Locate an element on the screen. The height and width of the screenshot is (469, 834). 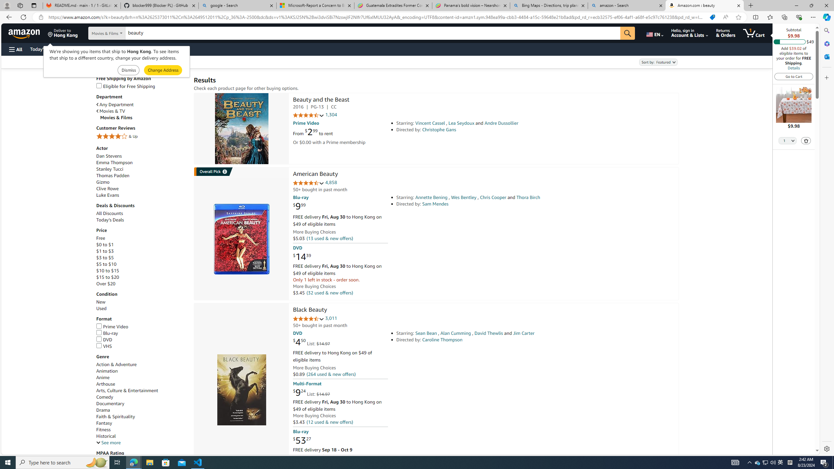
Dan Stevens is located at coordinates (109, 156).